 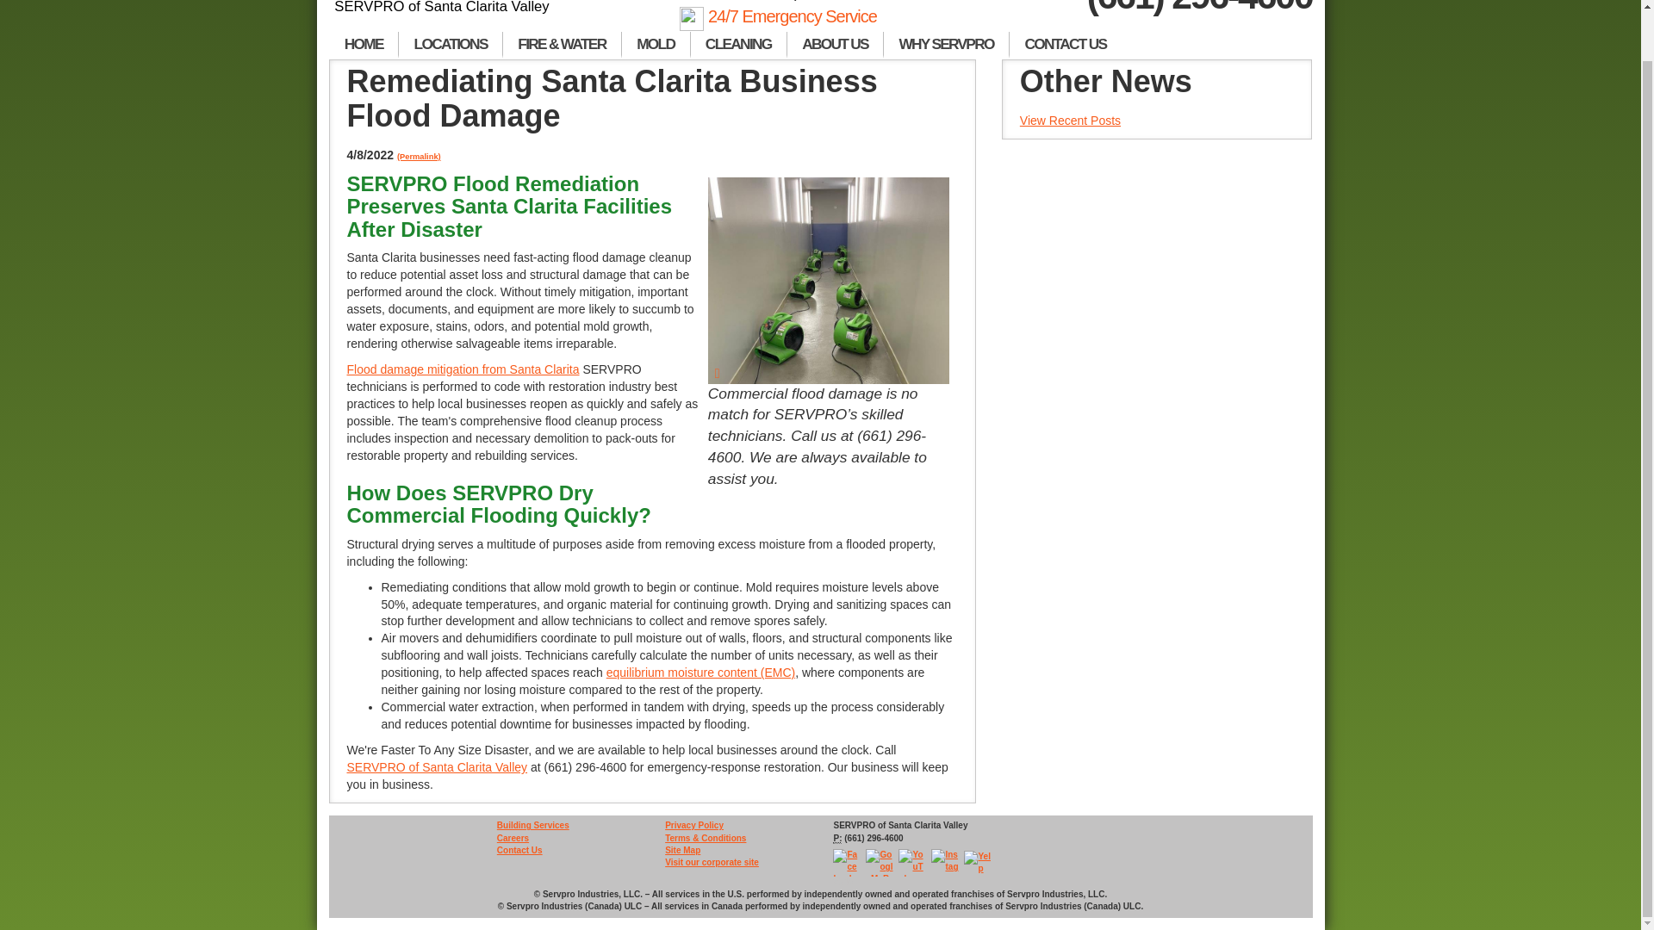 What do you see at coordinates (656, 45) in the screenshot?
I see `MOLD` at bounding box center [656, 45].